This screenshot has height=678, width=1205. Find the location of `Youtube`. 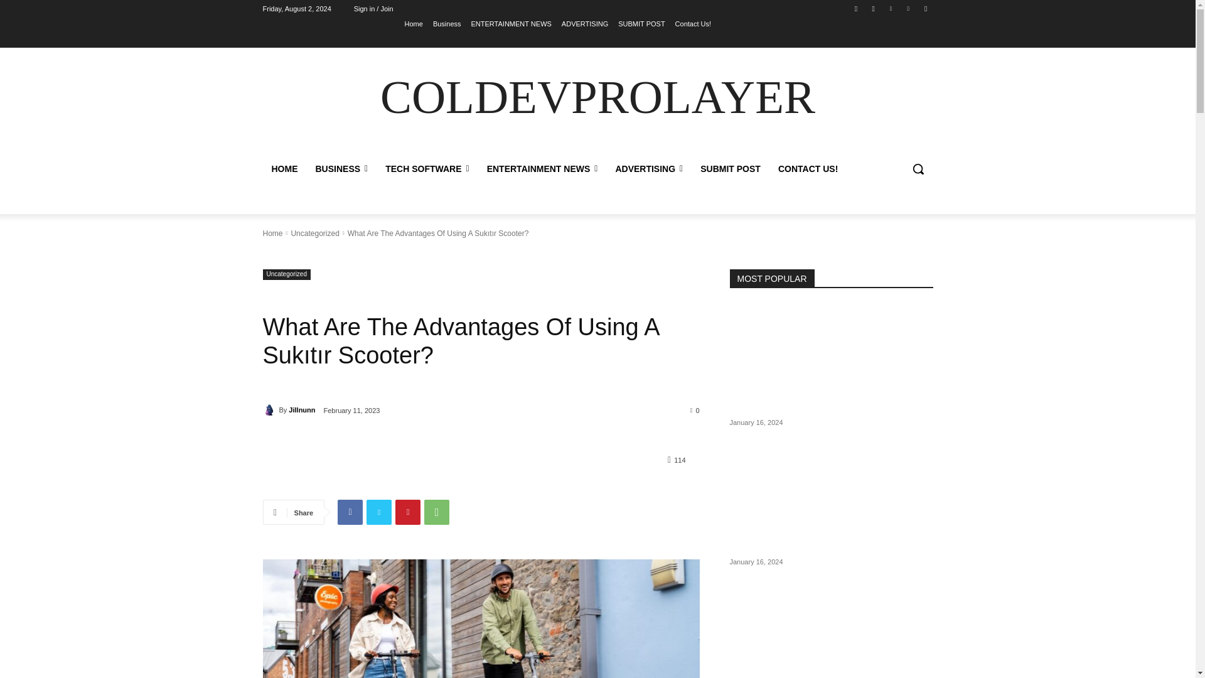

Youtube is located at coordinates (925, 8).